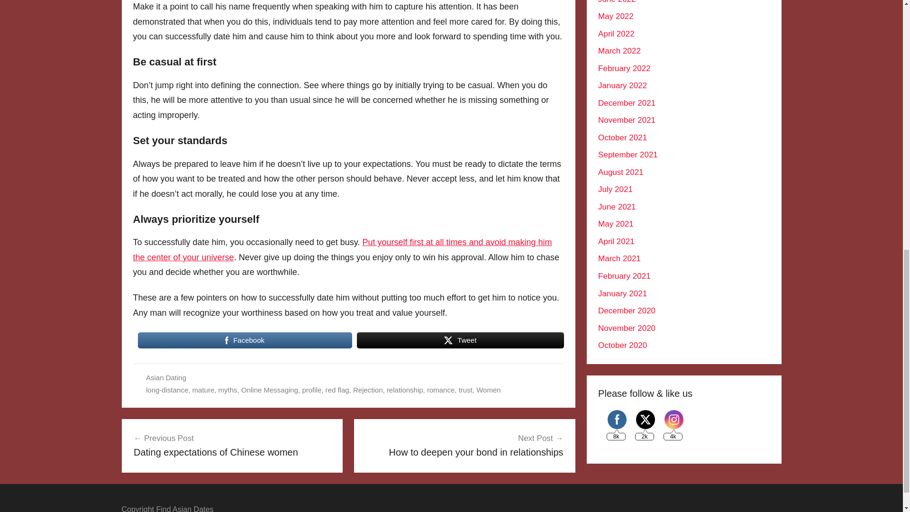 The width and height of the screenshot is (910, 512). I want to click on long-distance, so click(167, 390).